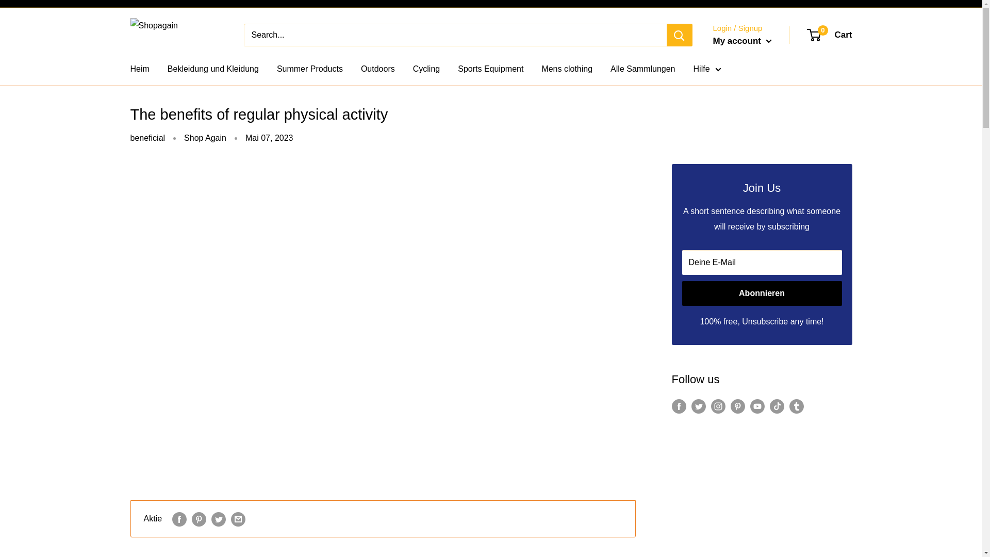 This screenshot has width=990, height=557. Describe the element at coordinates (309, 69) in the screenshot. I see `Cycling` at that location.